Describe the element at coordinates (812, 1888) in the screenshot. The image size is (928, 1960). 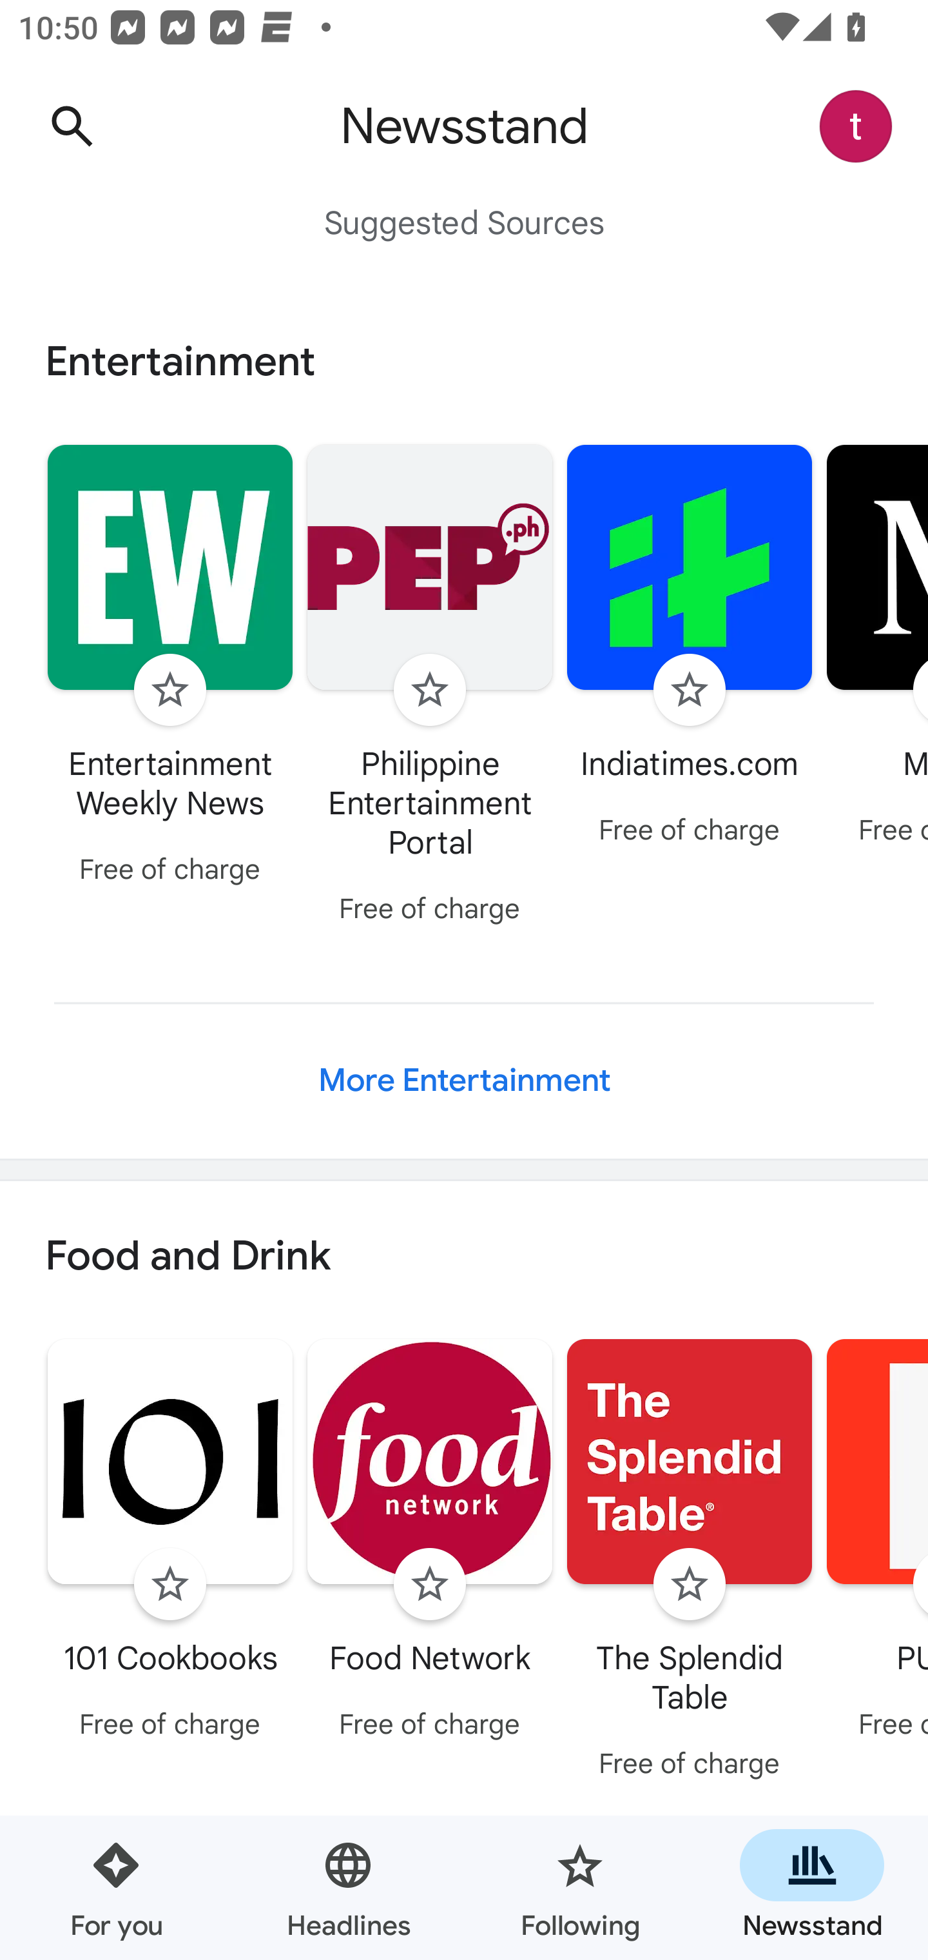
I see `Newsstand` at that location.